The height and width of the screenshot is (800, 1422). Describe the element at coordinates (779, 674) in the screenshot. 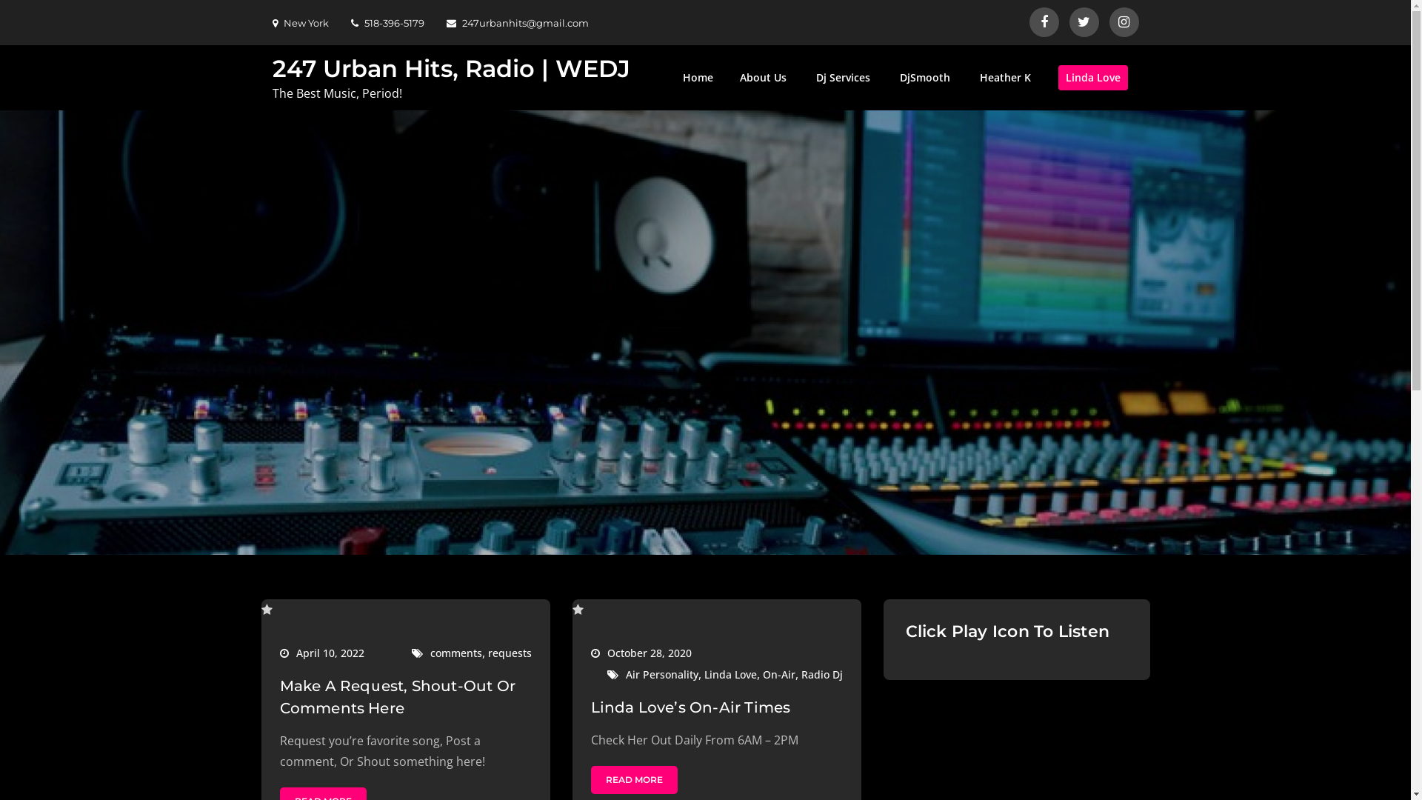

I see `On-Air` at that location.